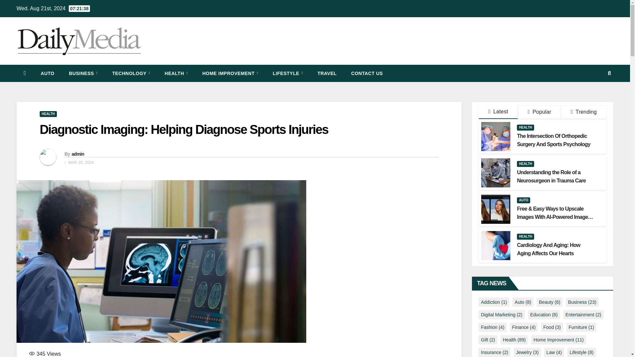 This screenshot has width=635, height=357. I want to click on Diagnostic Imaging: Helping Diagnose Sports Injuries, so click(184, 130).